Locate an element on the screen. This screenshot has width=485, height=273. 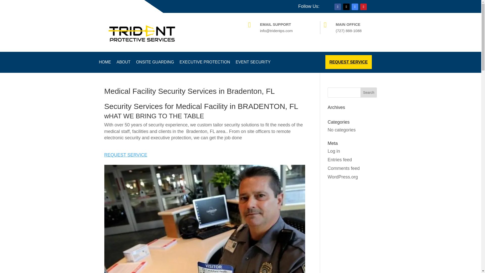
Follow on Pinterest is located at coordinates (363, 7).